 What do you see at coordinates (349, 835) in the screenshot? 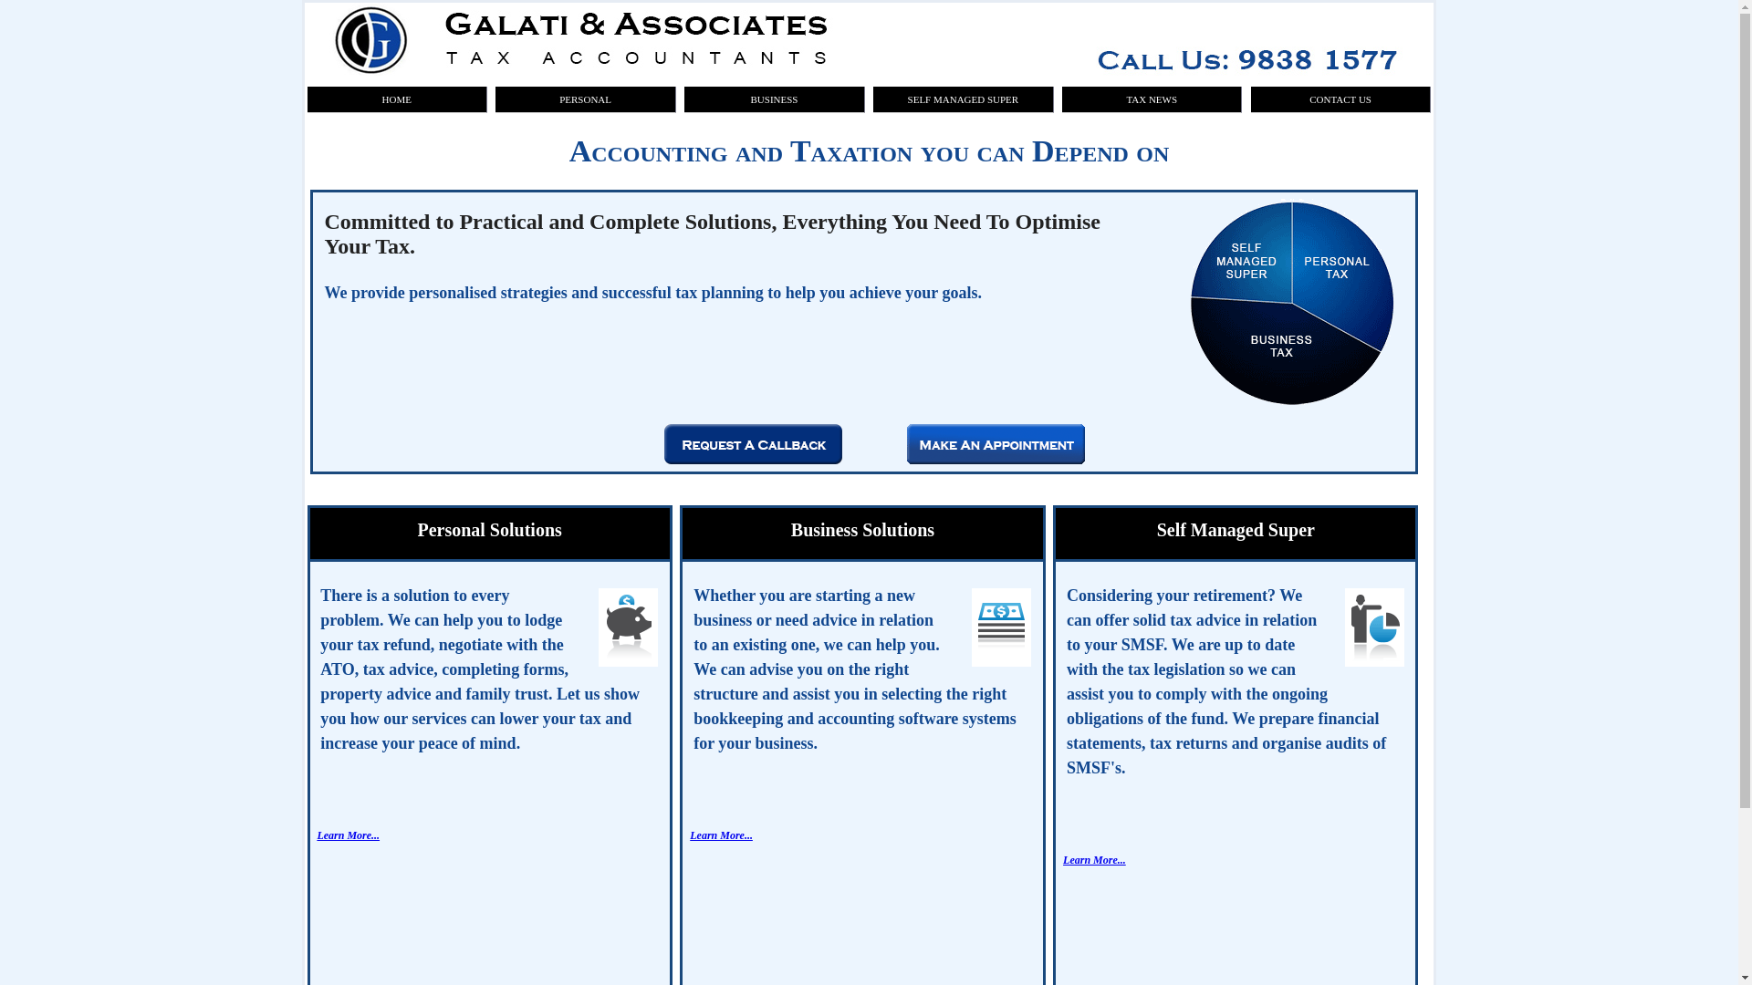
I see `Learn More...` at bounding box center [349, 835].